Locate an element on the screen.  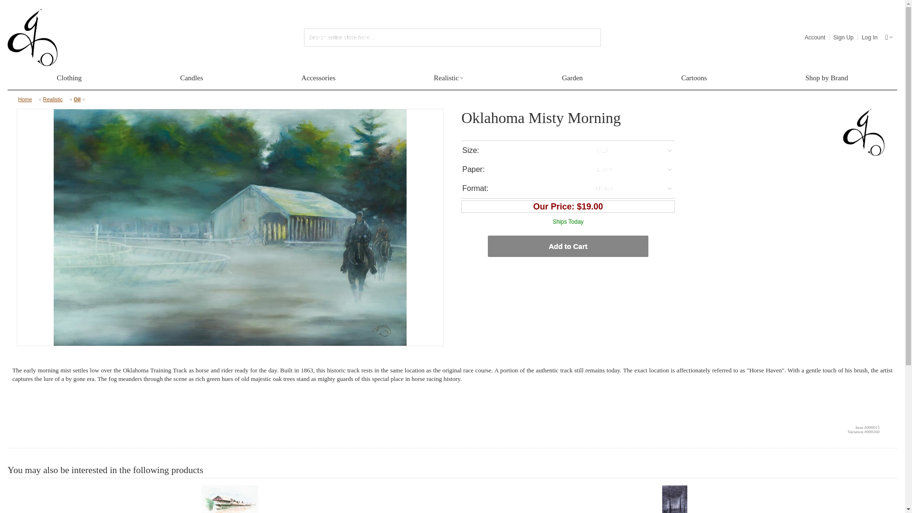
Accessories is located at coordinates (318, 77).